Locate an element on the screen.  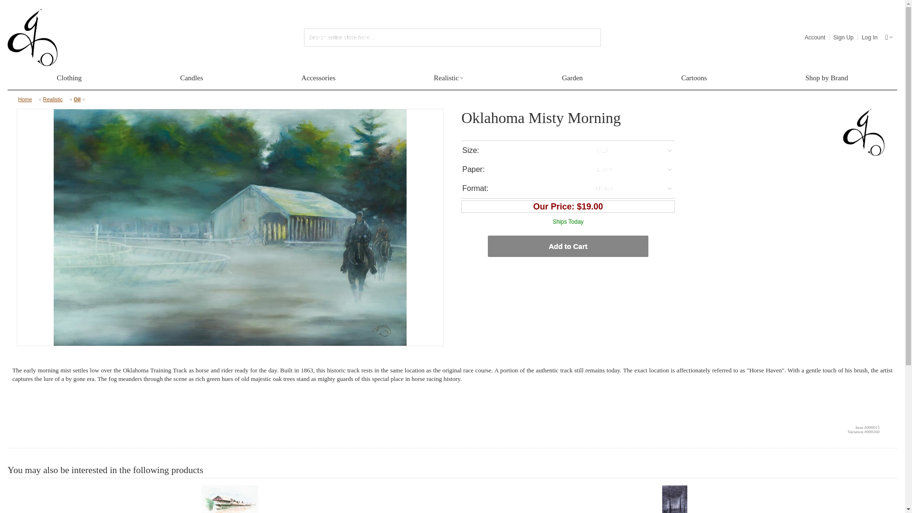
Accessories is located at coordinates (318, 77).